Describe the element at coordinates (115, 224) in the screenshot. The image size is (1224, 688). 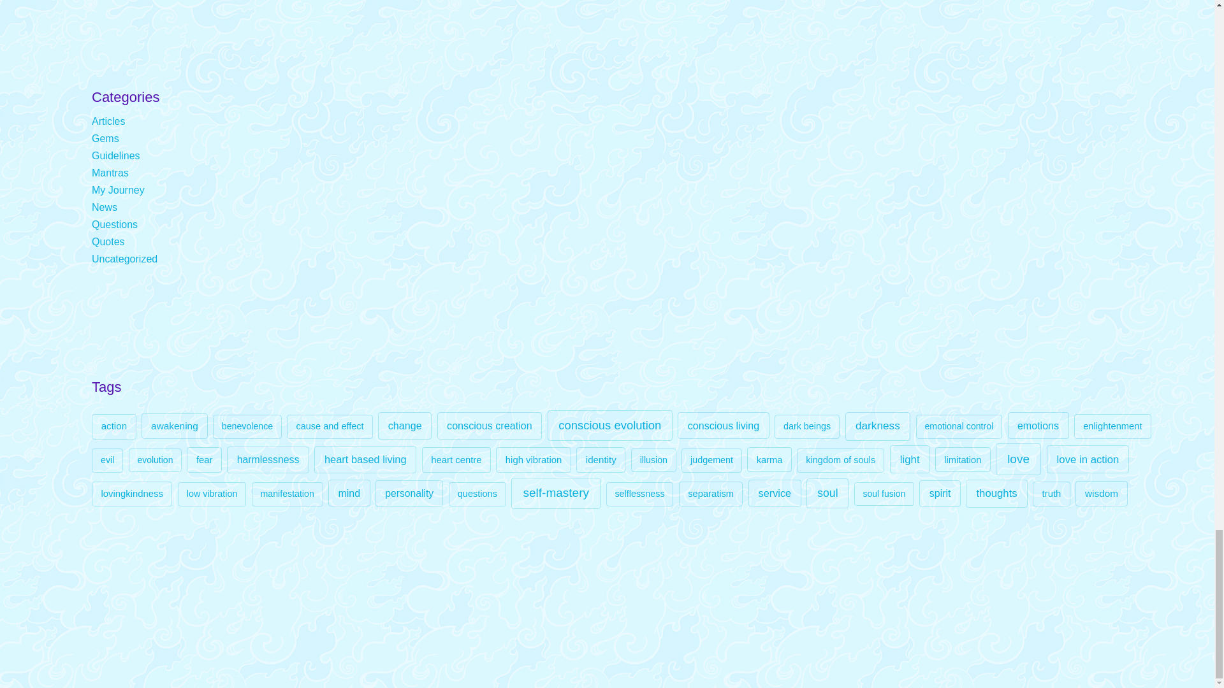
I see `Questions` at that location.